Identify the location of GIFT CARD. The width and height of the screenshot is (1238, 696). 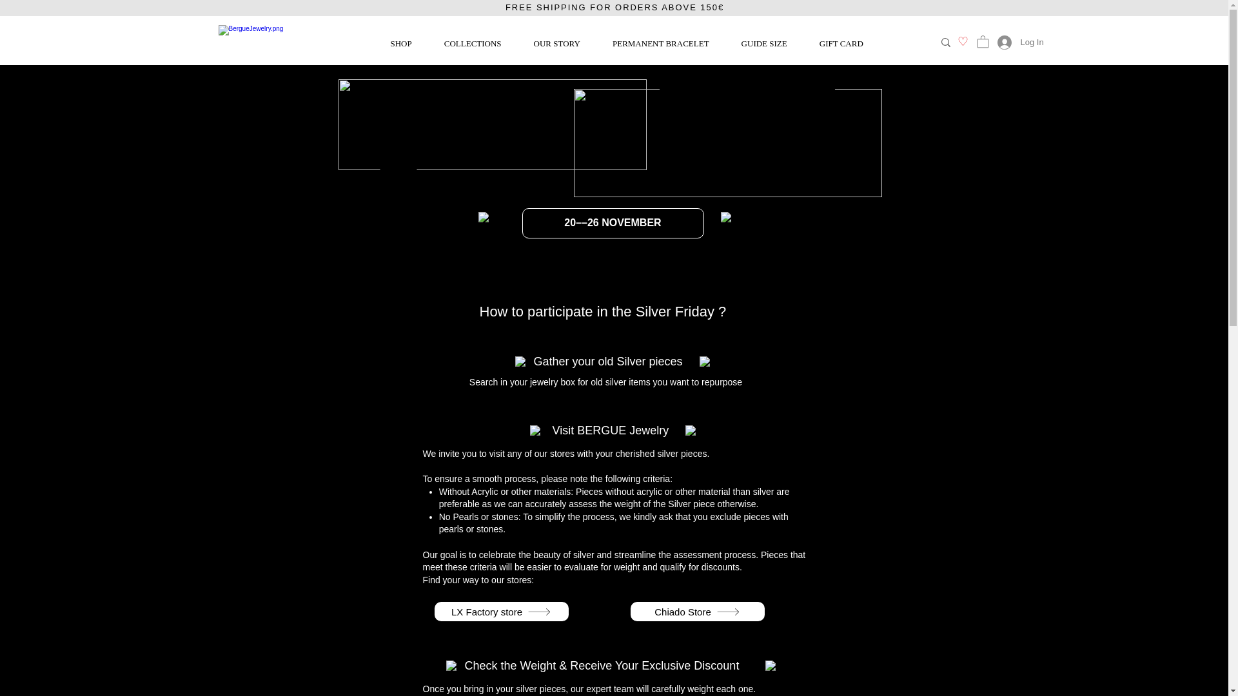
(841, 44).